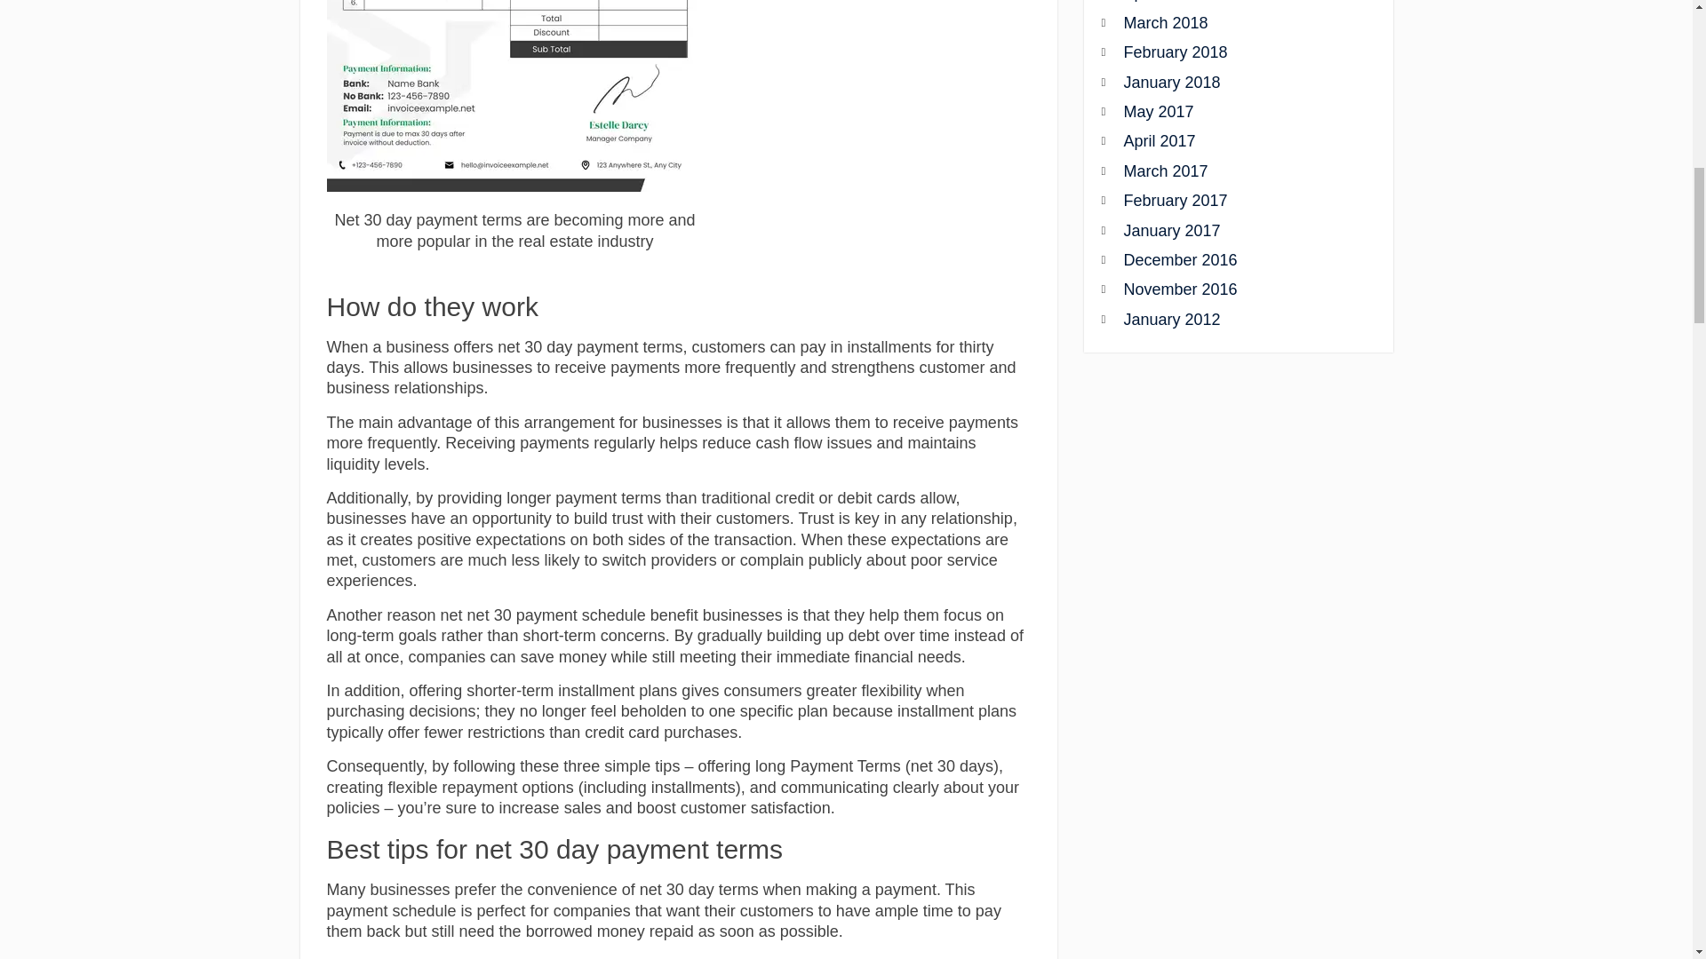 This screenshot has width=1706, height=959. Describe the element at coordinates (1230, 52) in the screenshot. I see `February 2018` at that location.